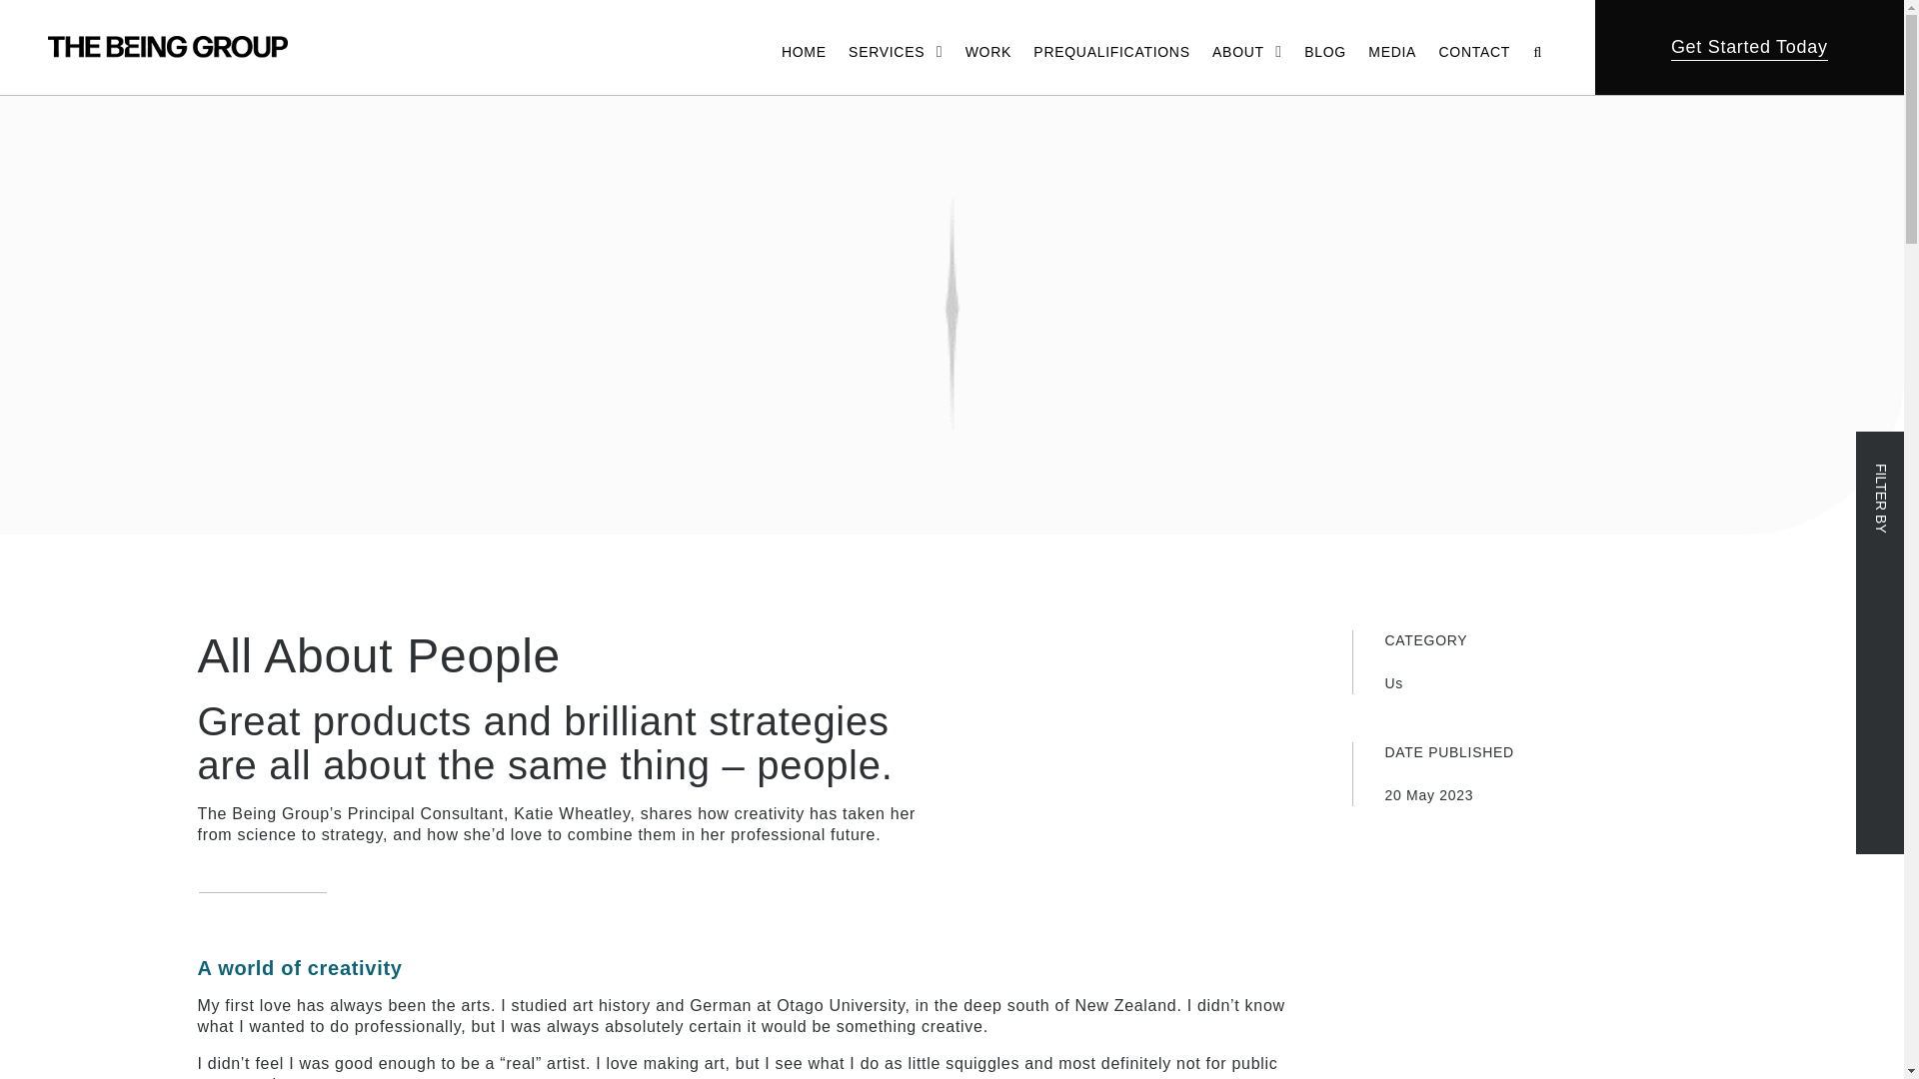  Describe the element at coordinates (1238, 50) in the screenshot. I see `ABOUT` at that location.